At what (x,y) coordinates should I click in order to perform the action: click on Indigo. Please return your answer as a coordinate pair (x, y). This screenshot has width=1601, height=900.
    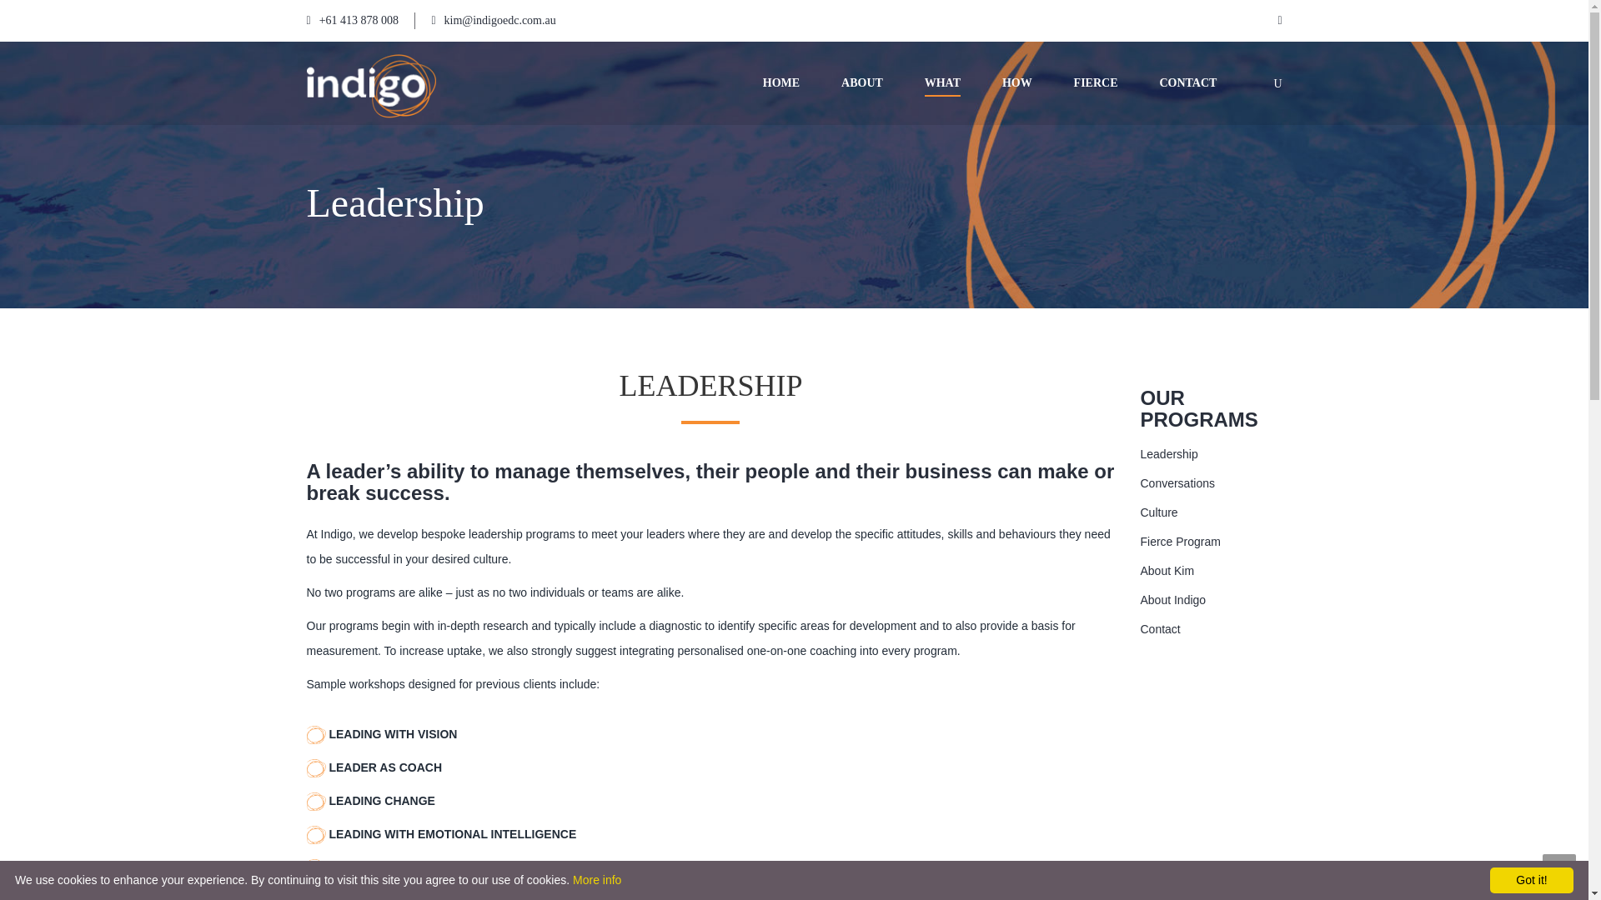
    Looking at the image, I should click on (371, 85).